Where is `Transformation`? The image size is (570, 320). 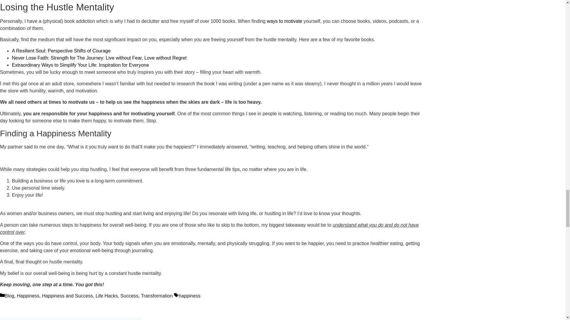
Transformation is located at coordinates (157, 296).